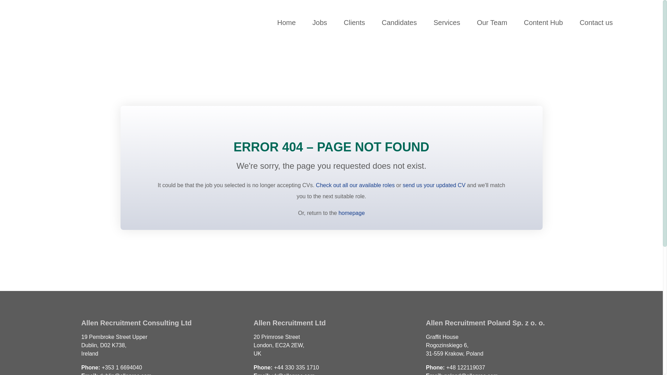 Image resolution: width=667 pixels, height=375 pixels. What do you see at coordinates (286, 22) in the screenshot?
I see `Home` at bounding box center [286, 22].